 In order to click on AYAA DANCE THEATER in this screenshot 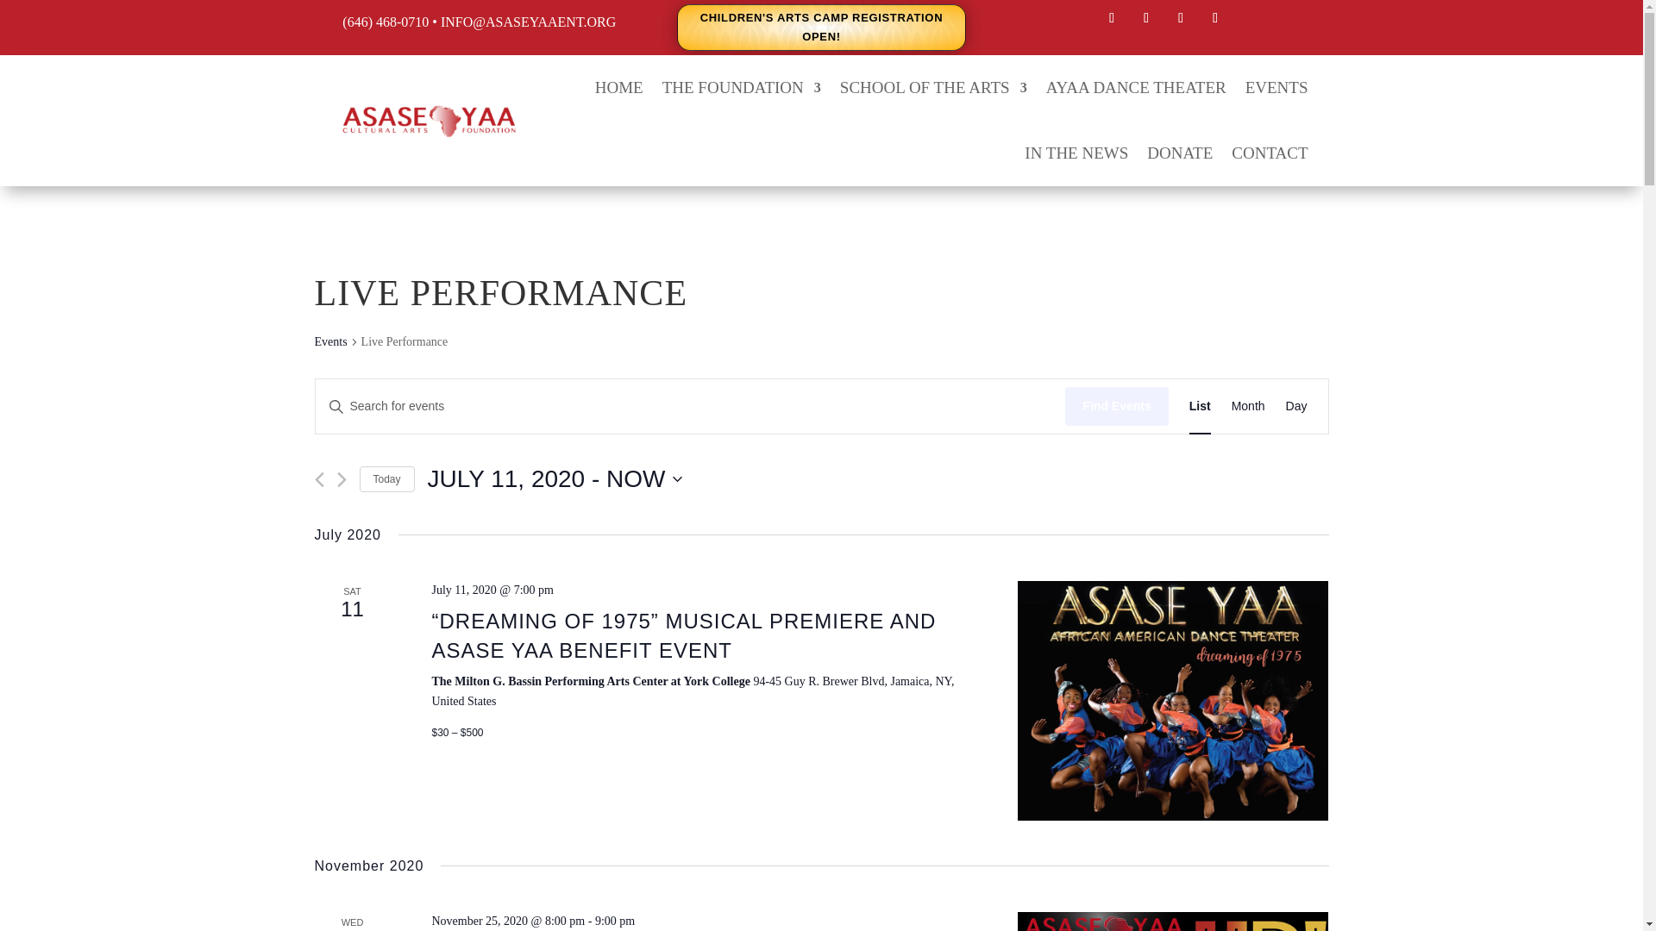, I will do `click(1137, 88)`.